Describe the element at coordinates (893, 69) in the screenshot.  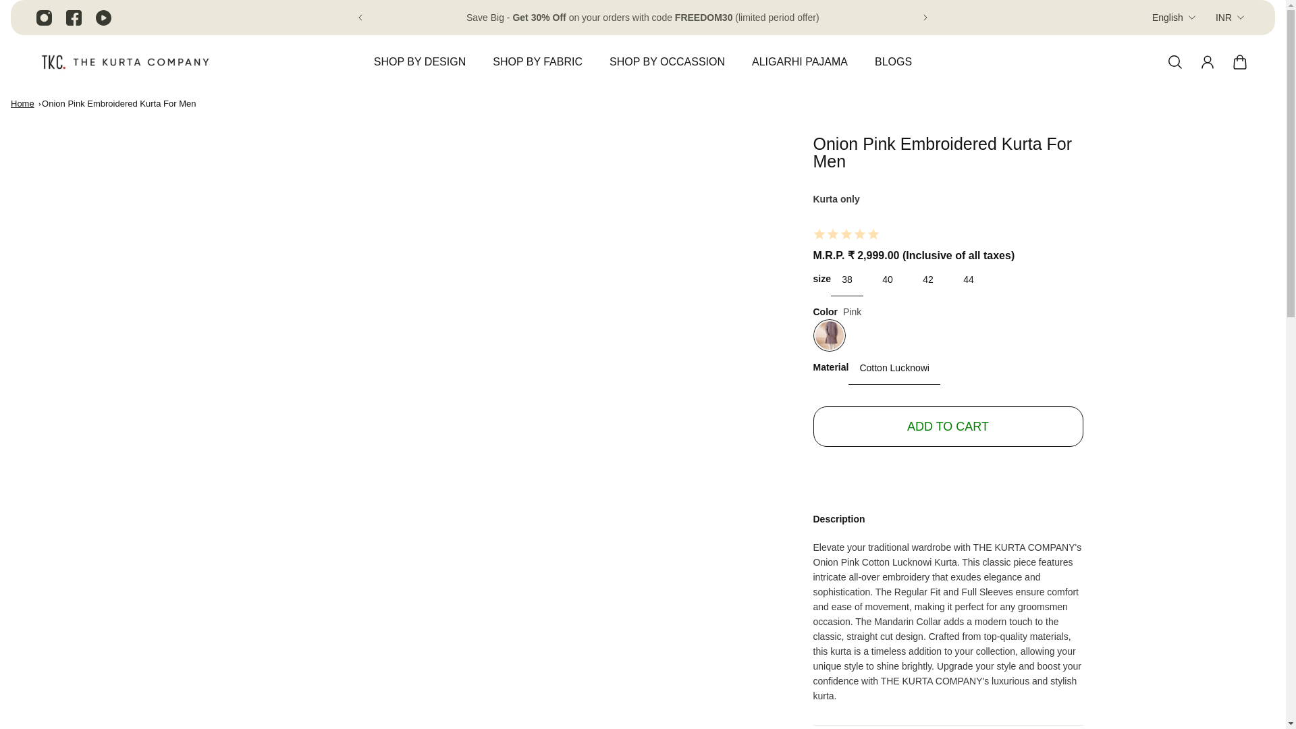
I see `BLOGS` at that location.